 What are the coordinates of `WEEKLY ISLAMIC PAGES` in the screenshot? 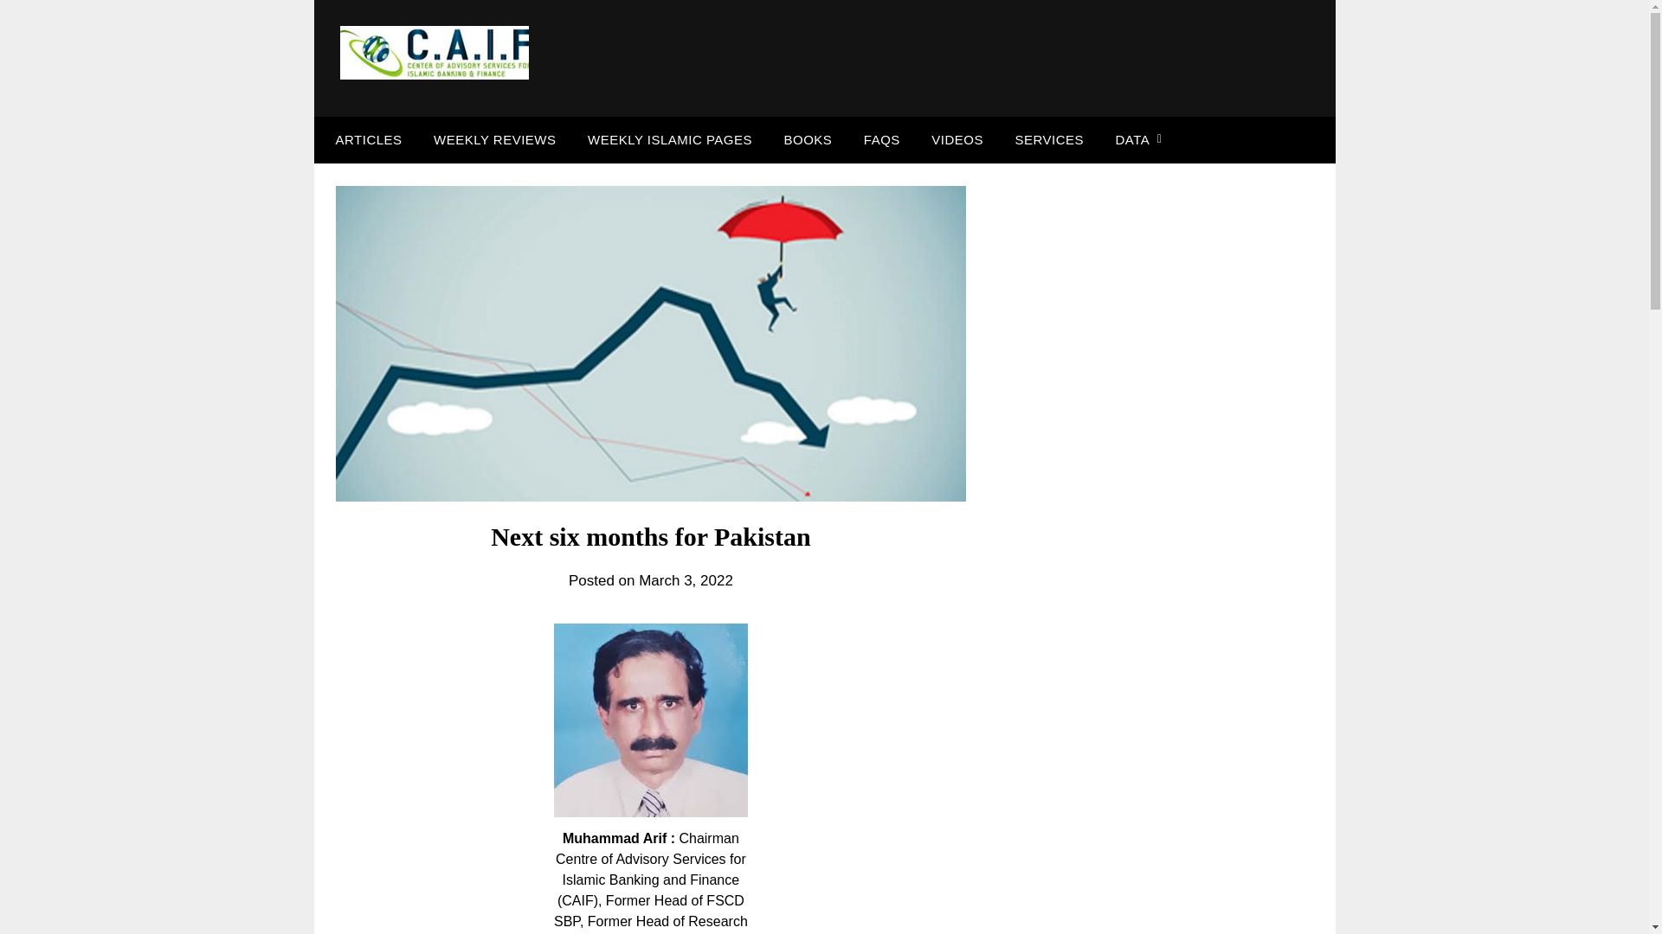 It's located at (670, 140).